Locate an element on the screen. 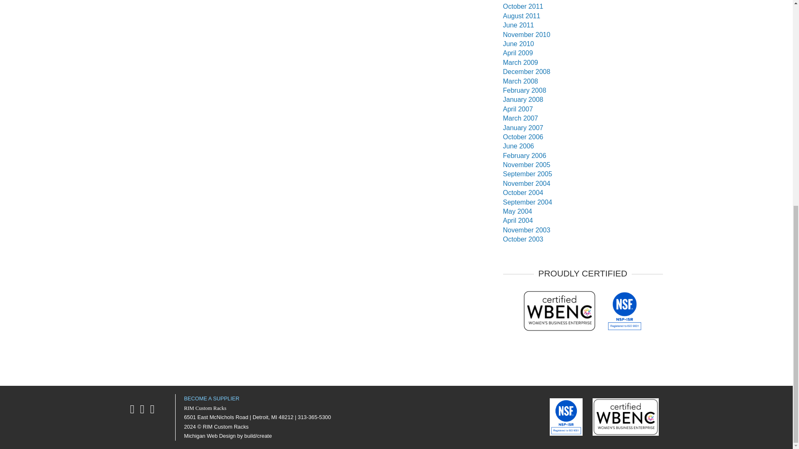 This screenshot has width=799, height=449. December 2011 is located at coordinates (526, 0).